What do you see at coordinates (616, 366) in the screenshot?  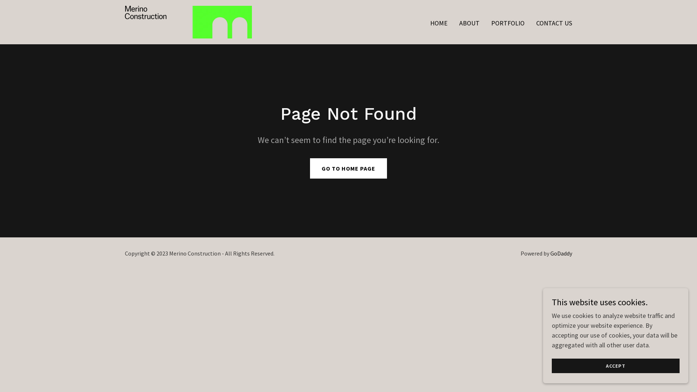 I see `ACCEPT` at bounding box center [616, 366].